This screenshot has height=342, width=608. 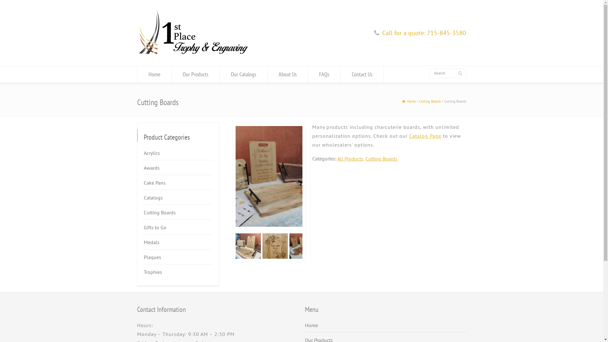 I want to click on Cutting Boards, so click(x=160, y=214).